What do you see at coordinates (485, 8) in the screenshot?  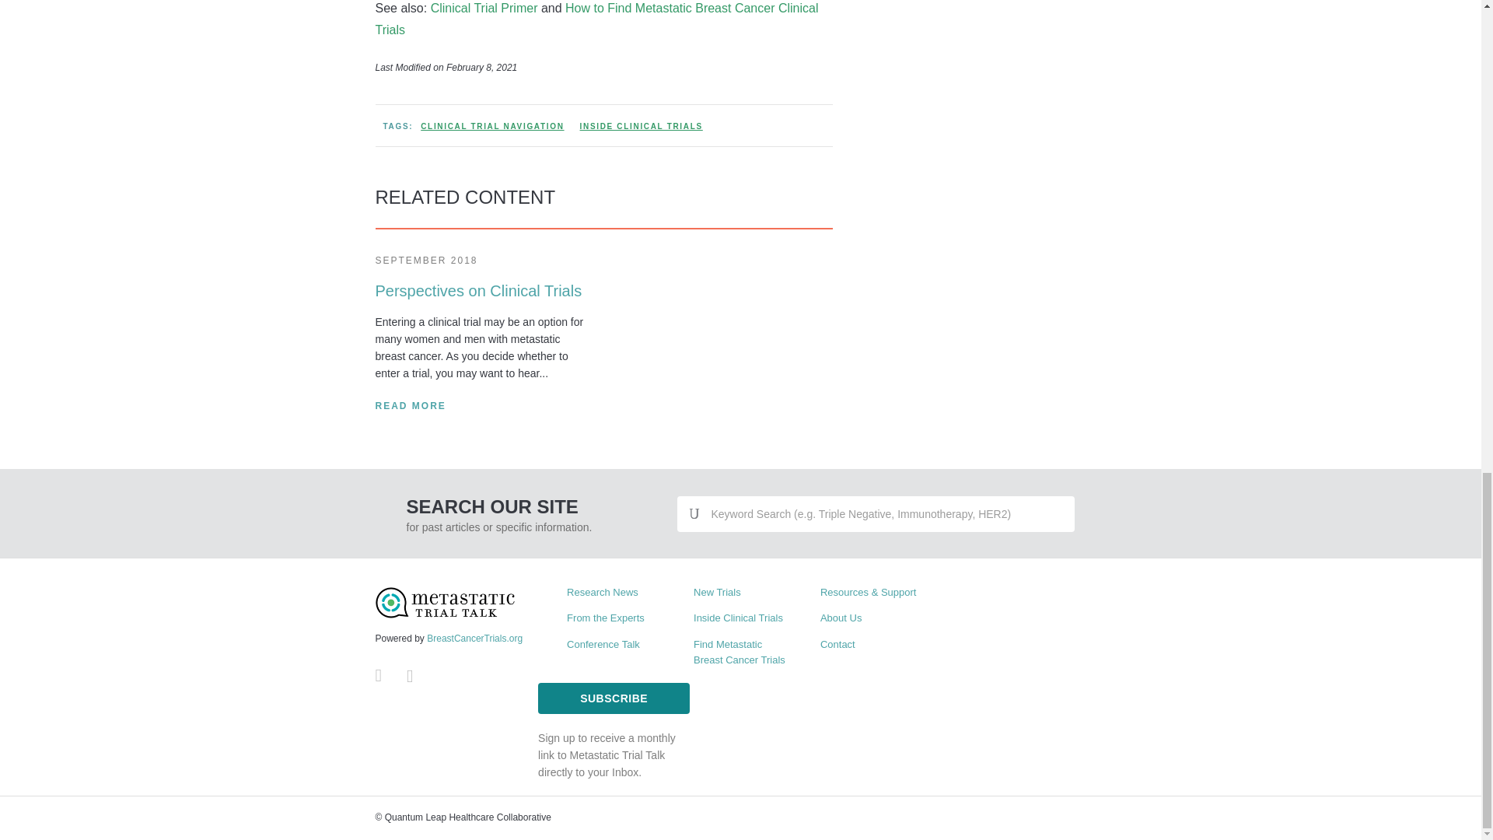 I see `Clinical Trial Primer` at bounding box center [485, 8].